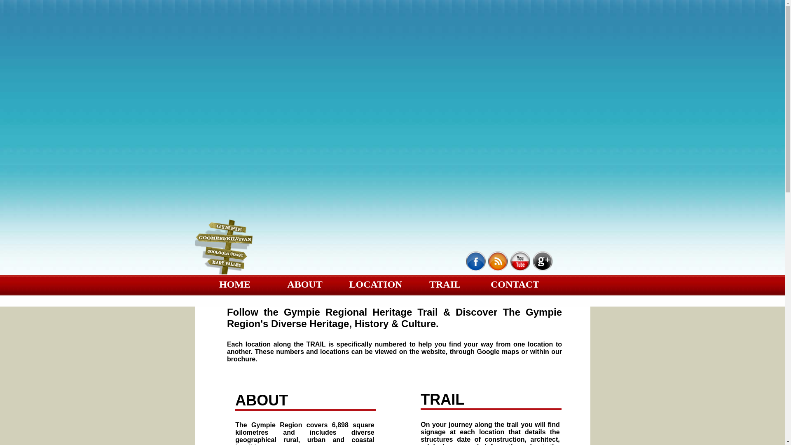 The height and width of the screenshot is (445, 791). Describe the element at coordinates (445, 284) in the screenshot. I see `TRAIL` at that location.